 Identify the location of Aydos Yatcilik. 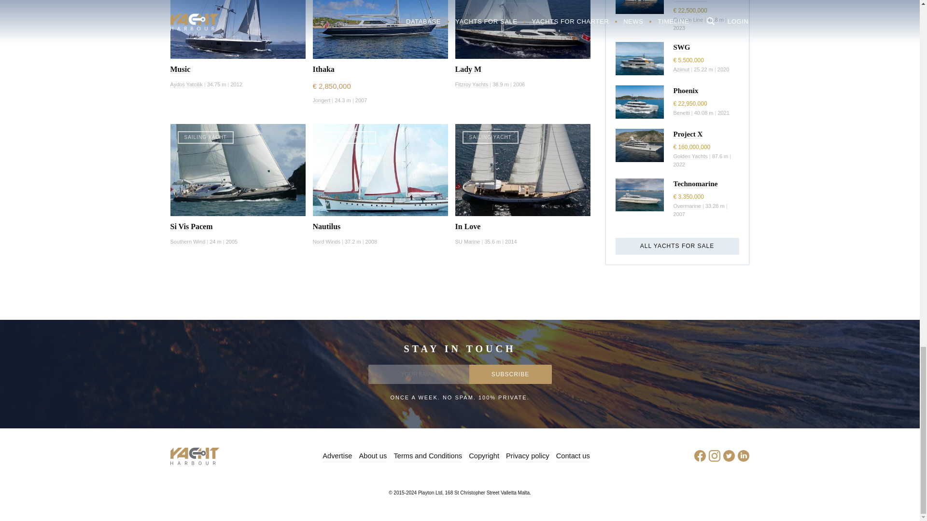
(185, 84).